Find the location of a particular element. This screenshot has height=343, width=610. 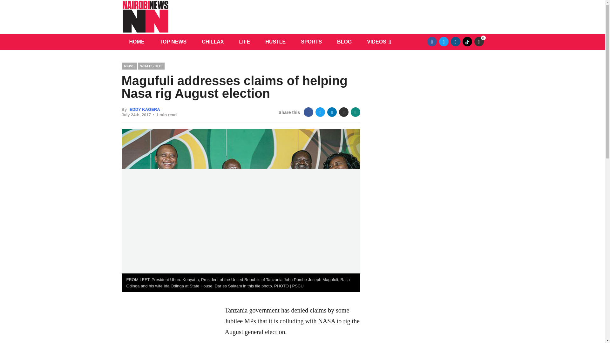

BLOG is located at coordinates (344, 42).